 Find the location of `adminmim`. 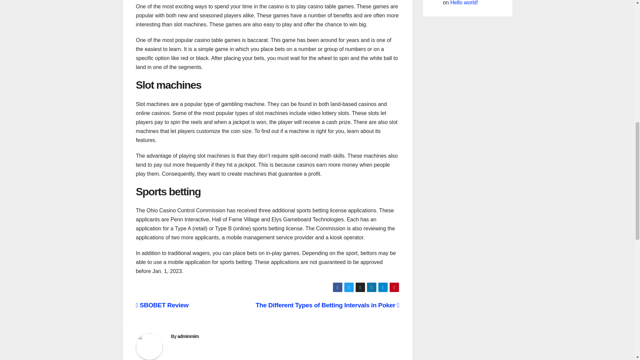

adminmim is located at coordinates (188, 336).